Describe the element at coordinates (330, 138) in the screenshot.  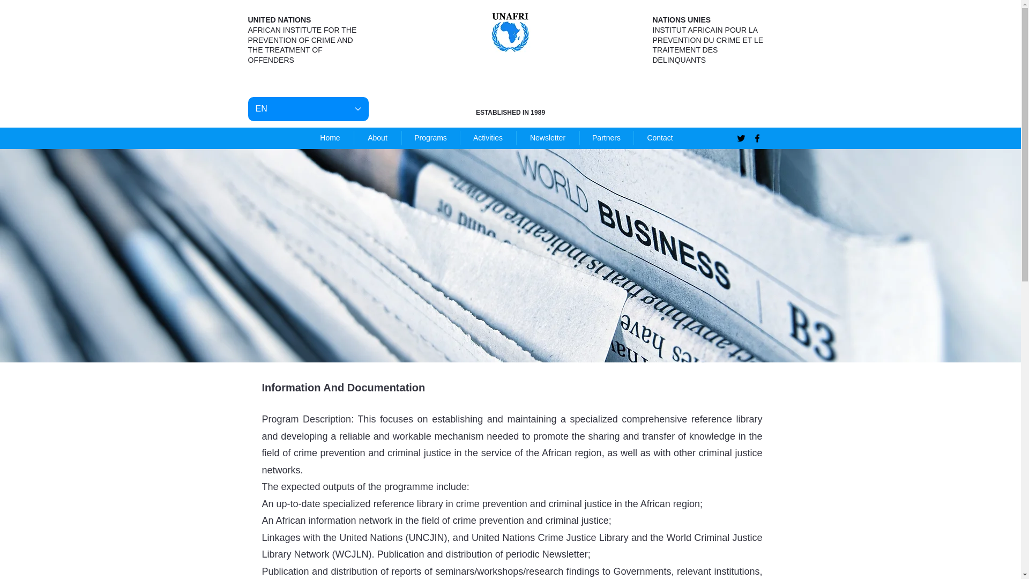
I see `Home` at that location.